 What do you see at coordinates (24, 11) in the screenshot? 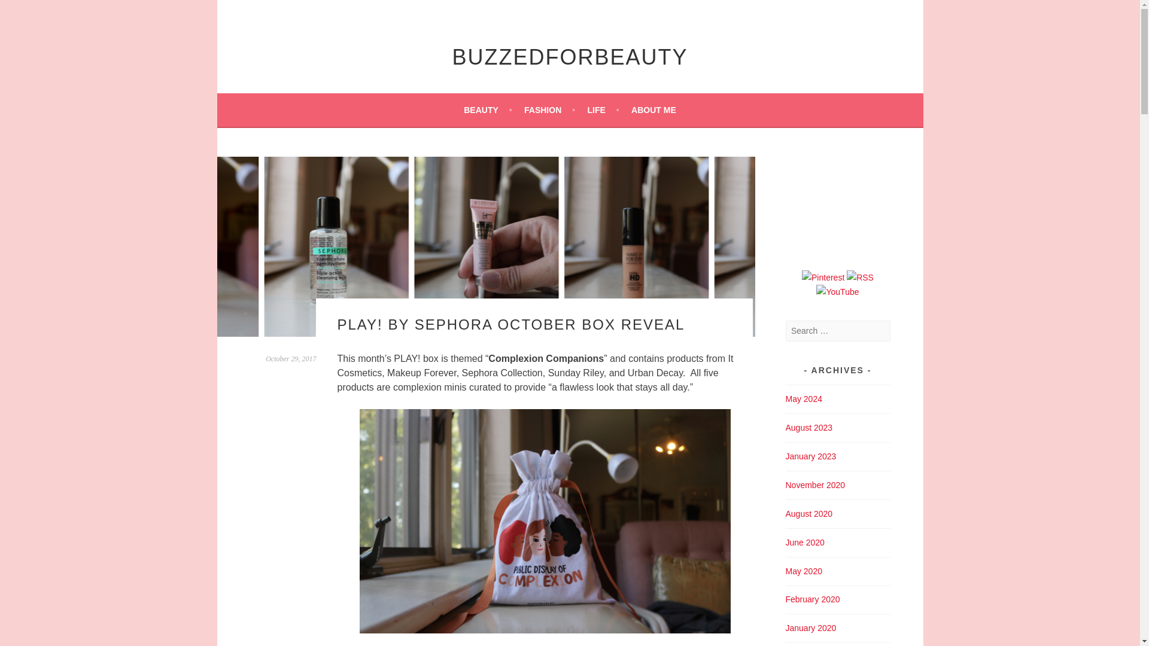
I see `Search` at bounding box center [24, 11].